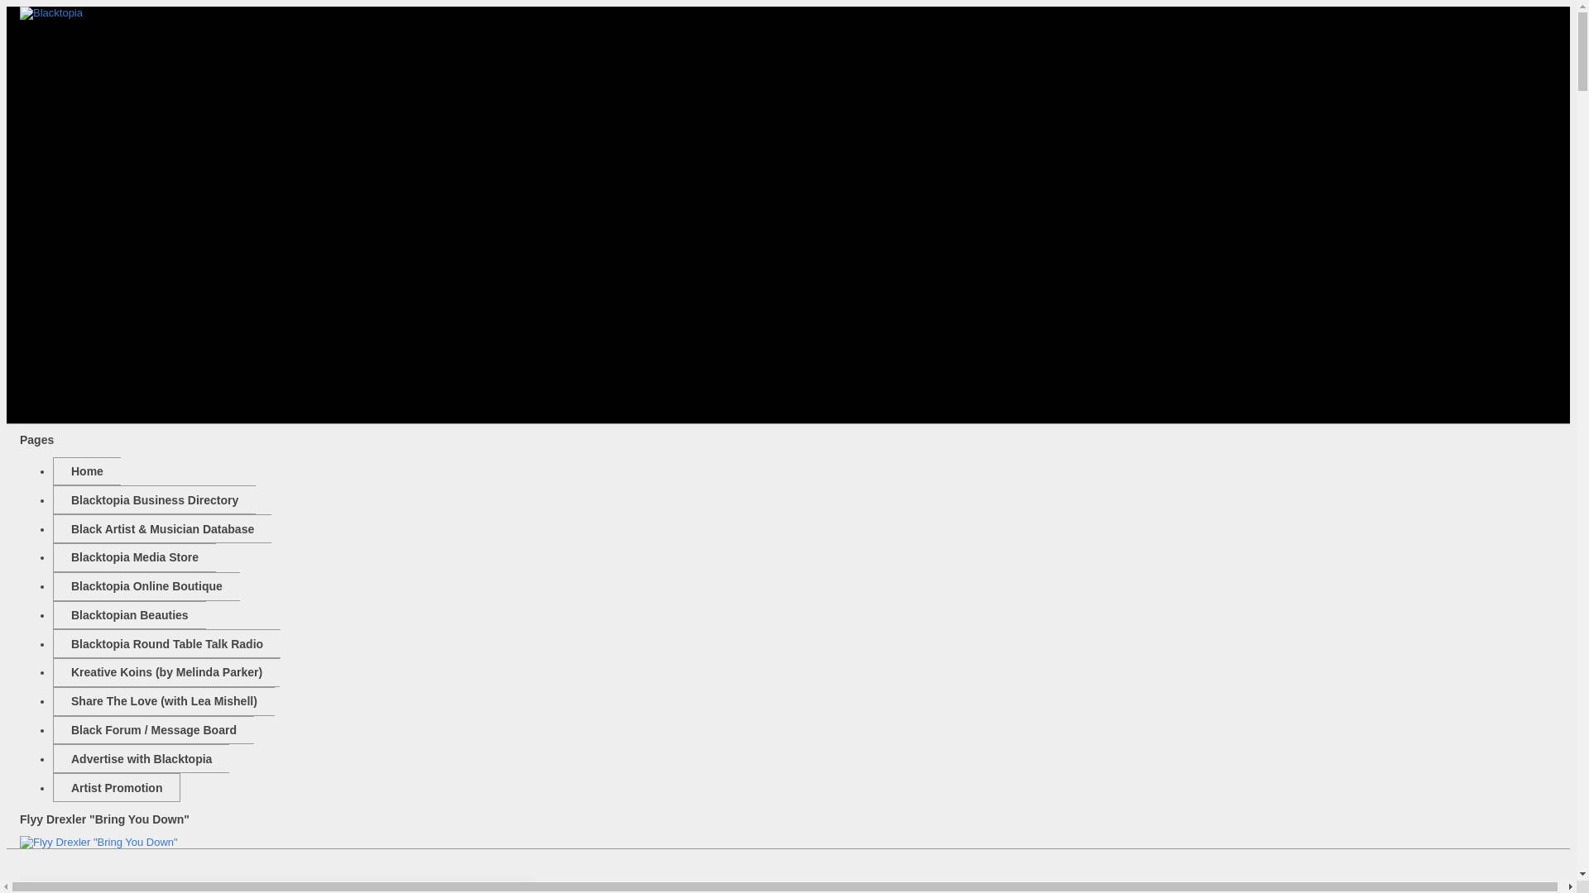 The width and height of the screenshot is (1589, 893). Describe the element at coordinates (166, 643) in the screenshot. I see `Blacktopia Round Table Talk Radio` at that location.